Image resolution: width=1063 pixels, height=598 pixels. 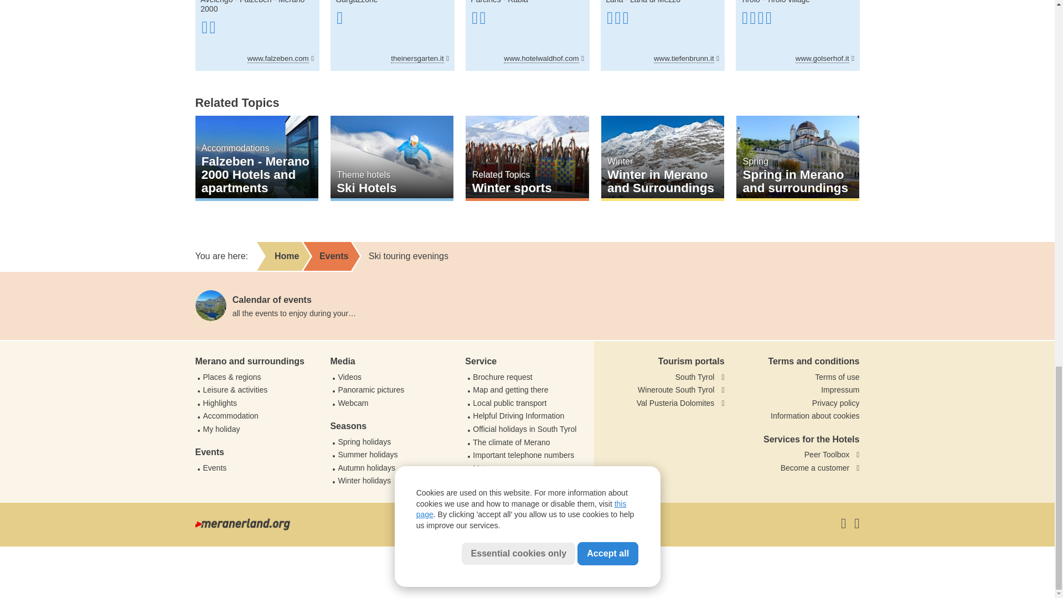 I want to click on theinersgarten.it, so click(x=420, y=59).